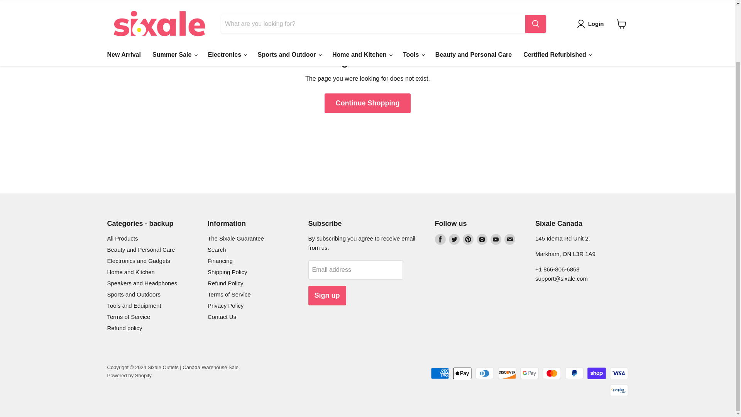 This screenshot has height=417, width=741. What do you see at coordinates (485, 373) in the screenshot?
I see `Diners Club` at bounding box center [485, 373].